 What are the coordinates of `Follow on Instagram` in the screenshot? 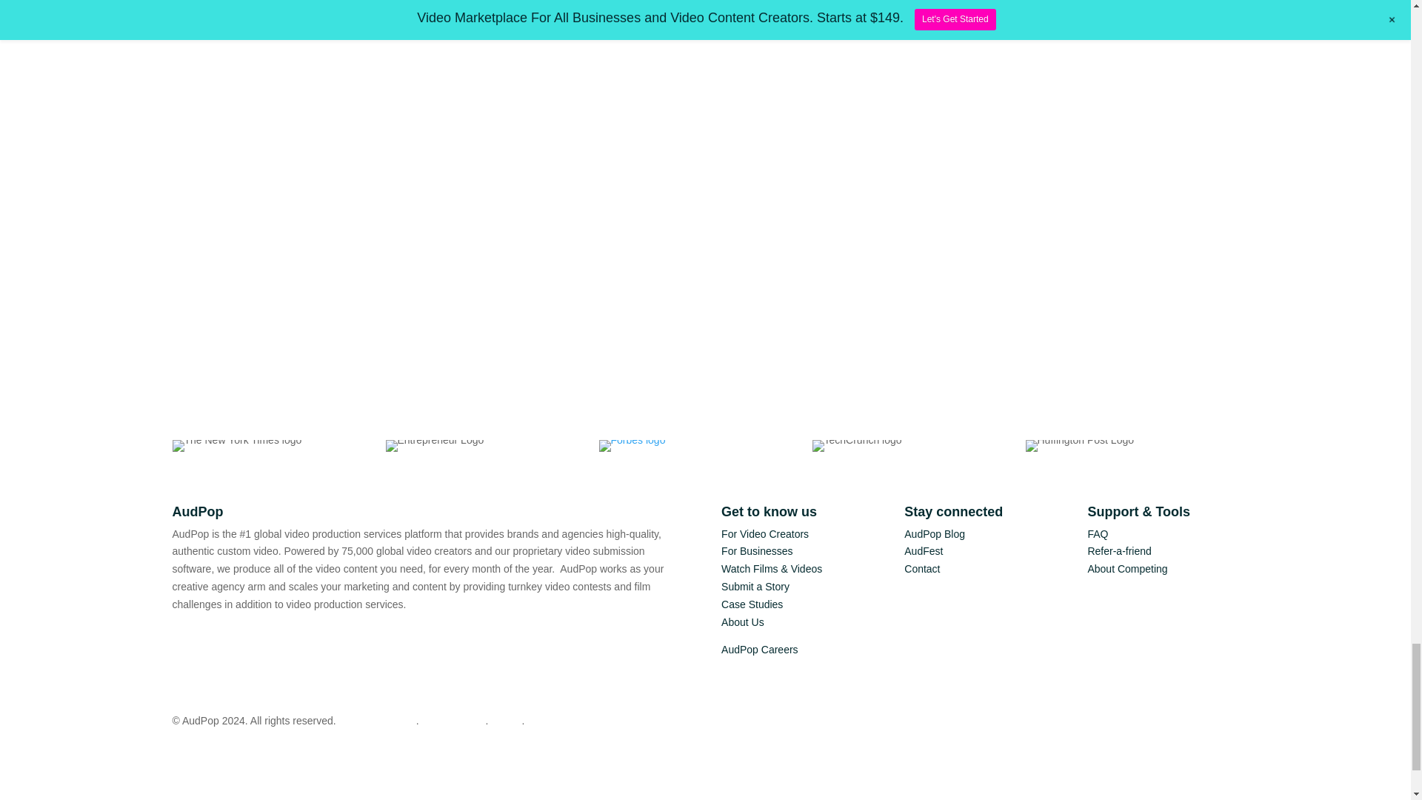 It's located at (213, 641).